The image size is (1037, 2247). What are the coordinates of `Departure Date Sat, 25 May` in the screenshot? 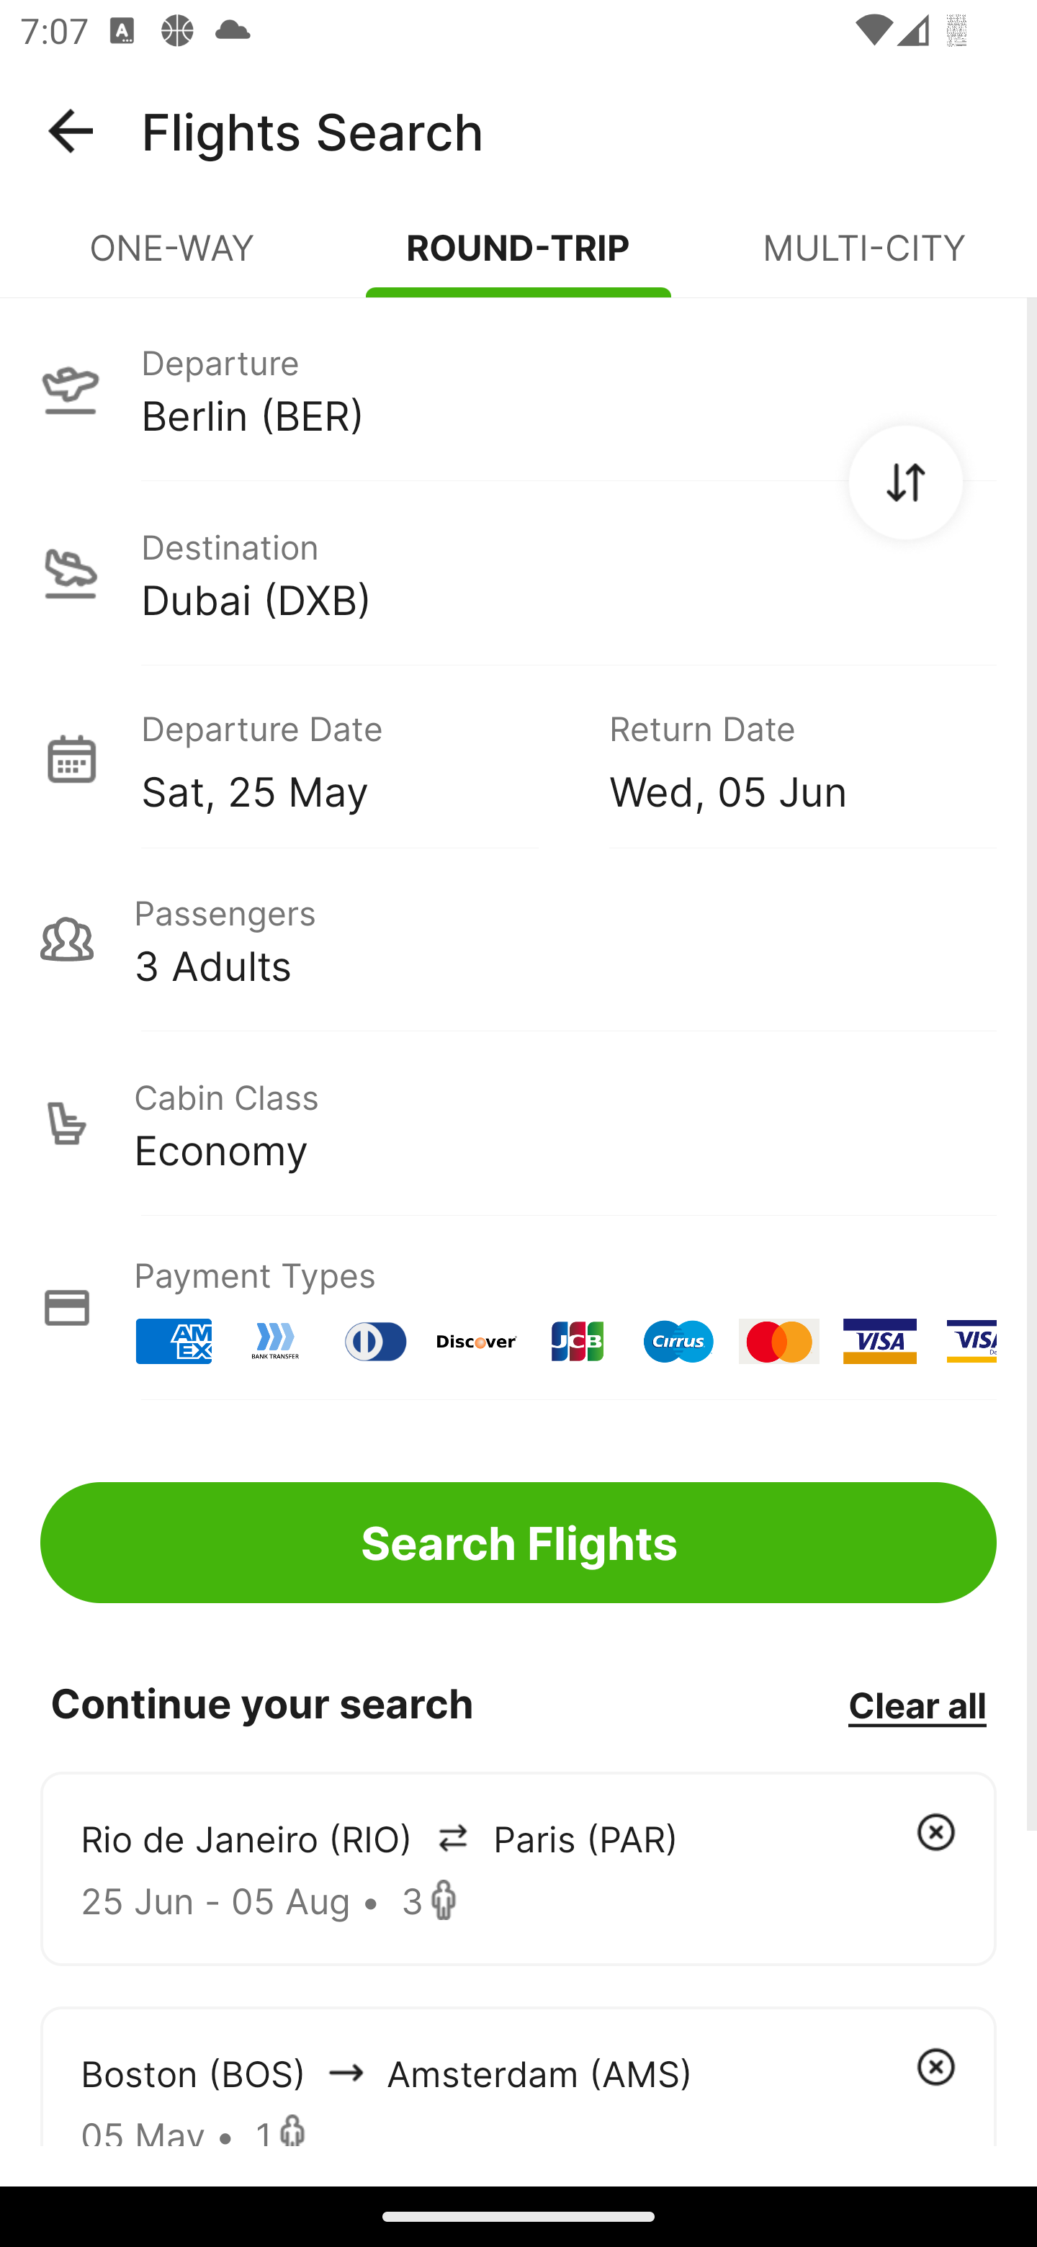 It's located at (354, 758).